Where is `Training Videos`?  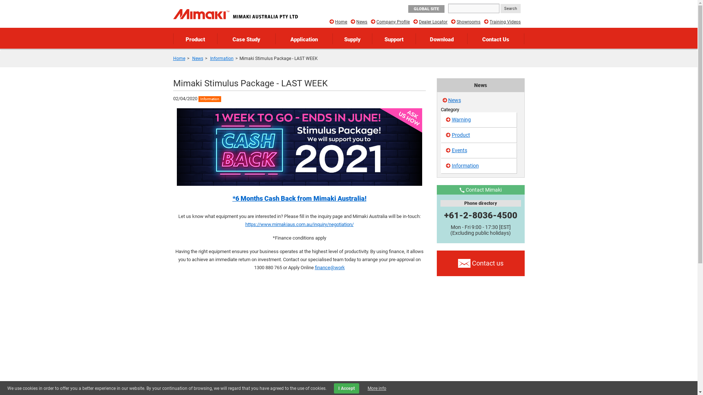 Training Videos is located at coordinates (505, 22).